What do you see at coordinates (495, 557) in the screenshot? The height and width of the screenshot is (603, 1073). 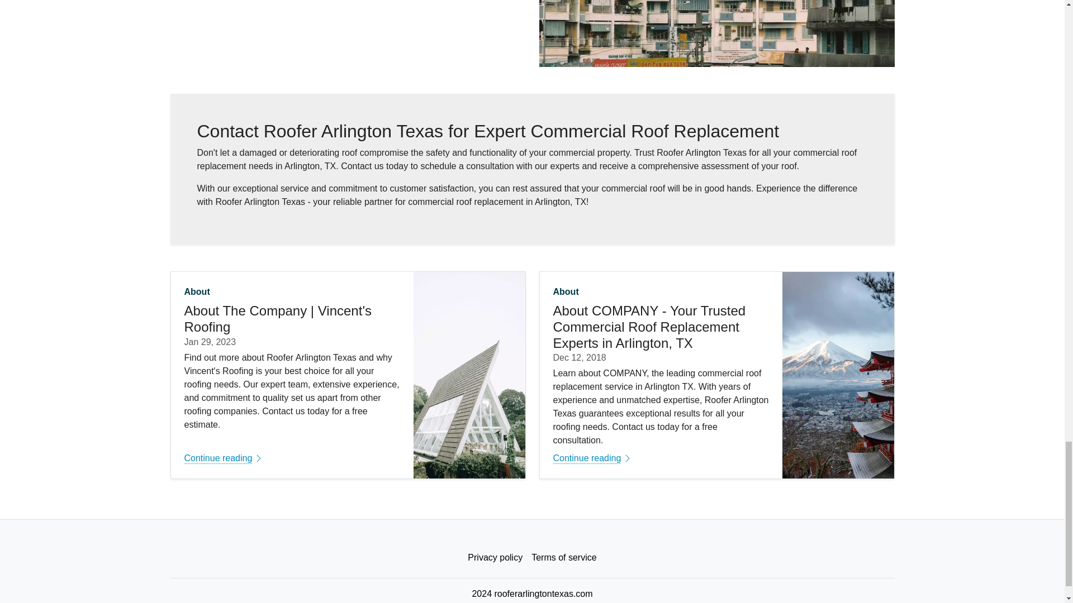 I see `Privacy policy` at bounding box center [495, 557].